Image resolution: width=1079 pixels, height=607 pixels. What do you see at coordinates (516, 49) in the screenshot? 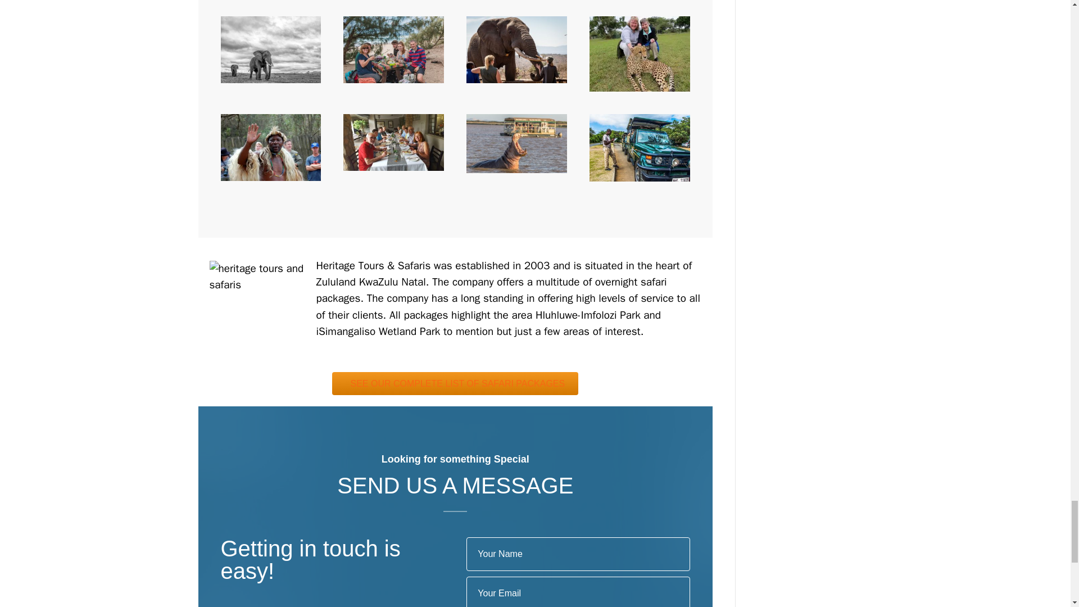
I see `hluhluwe elephant interaction` at bounding box center [516, 49].